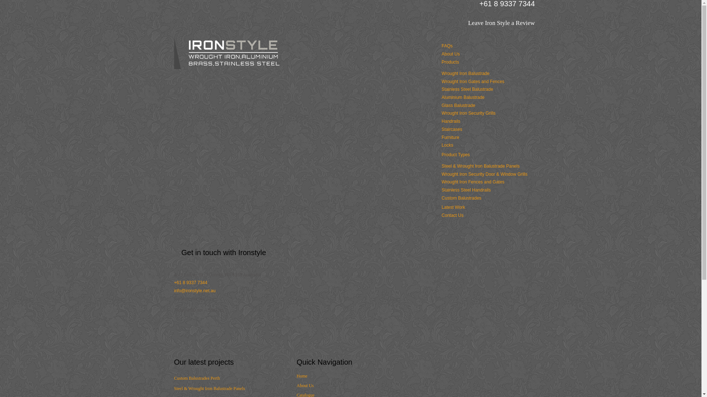 This screenshot has height=397, width=707. I want to click on Custom Balustrades Perth, so click(197, 378).